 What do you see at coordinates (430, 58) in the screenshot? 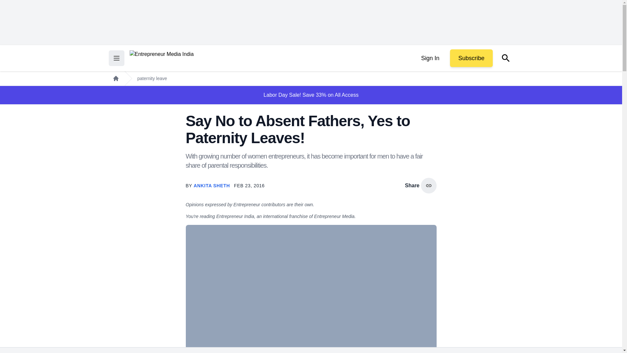
I see `Sign In` at bounding box center [430, 58].